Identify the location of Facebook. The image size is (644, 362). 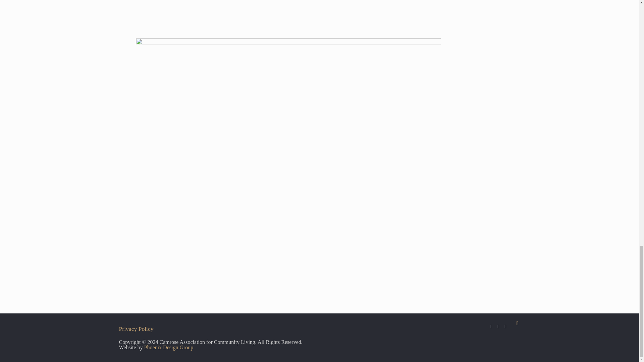
(491, 326).